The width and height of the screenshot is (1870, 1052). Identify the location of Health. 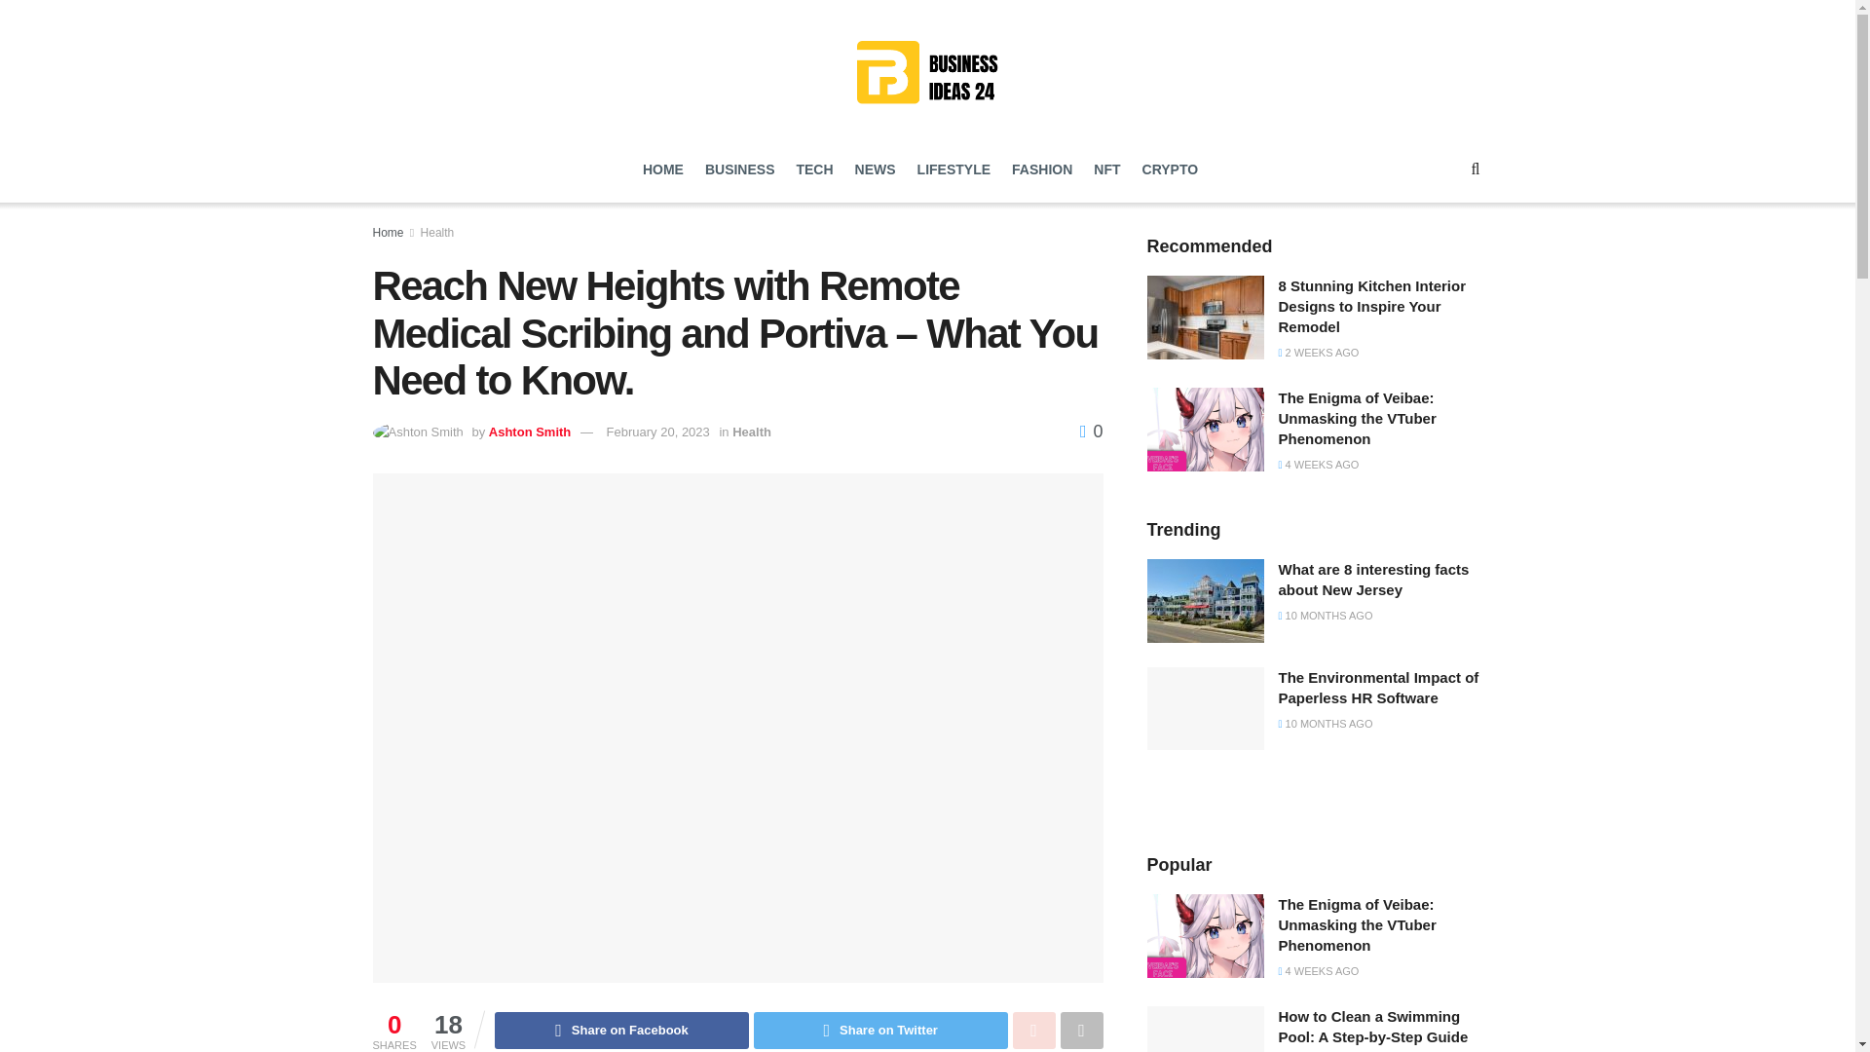
(437, 233).